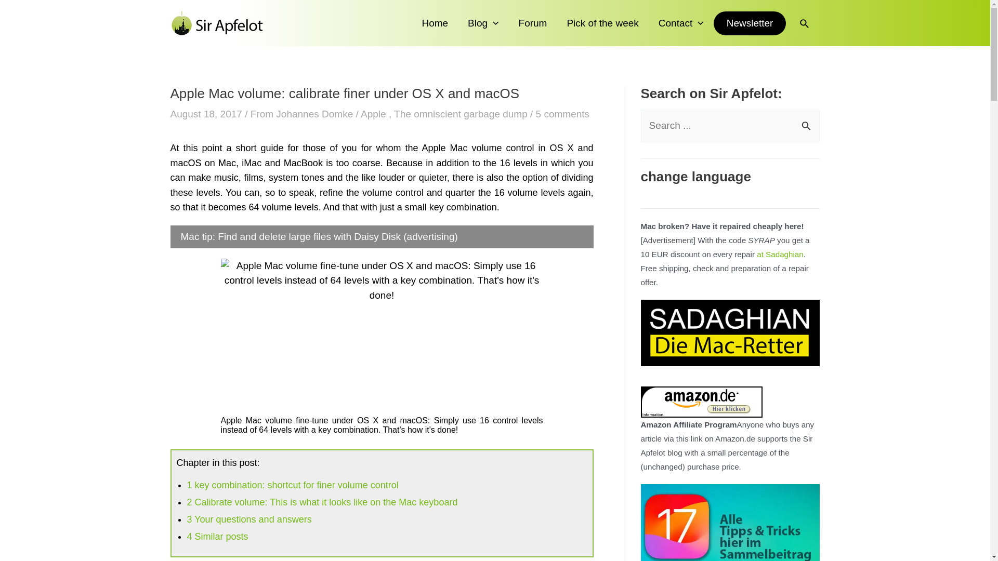  I want to click on Forum, so click(533, 23).